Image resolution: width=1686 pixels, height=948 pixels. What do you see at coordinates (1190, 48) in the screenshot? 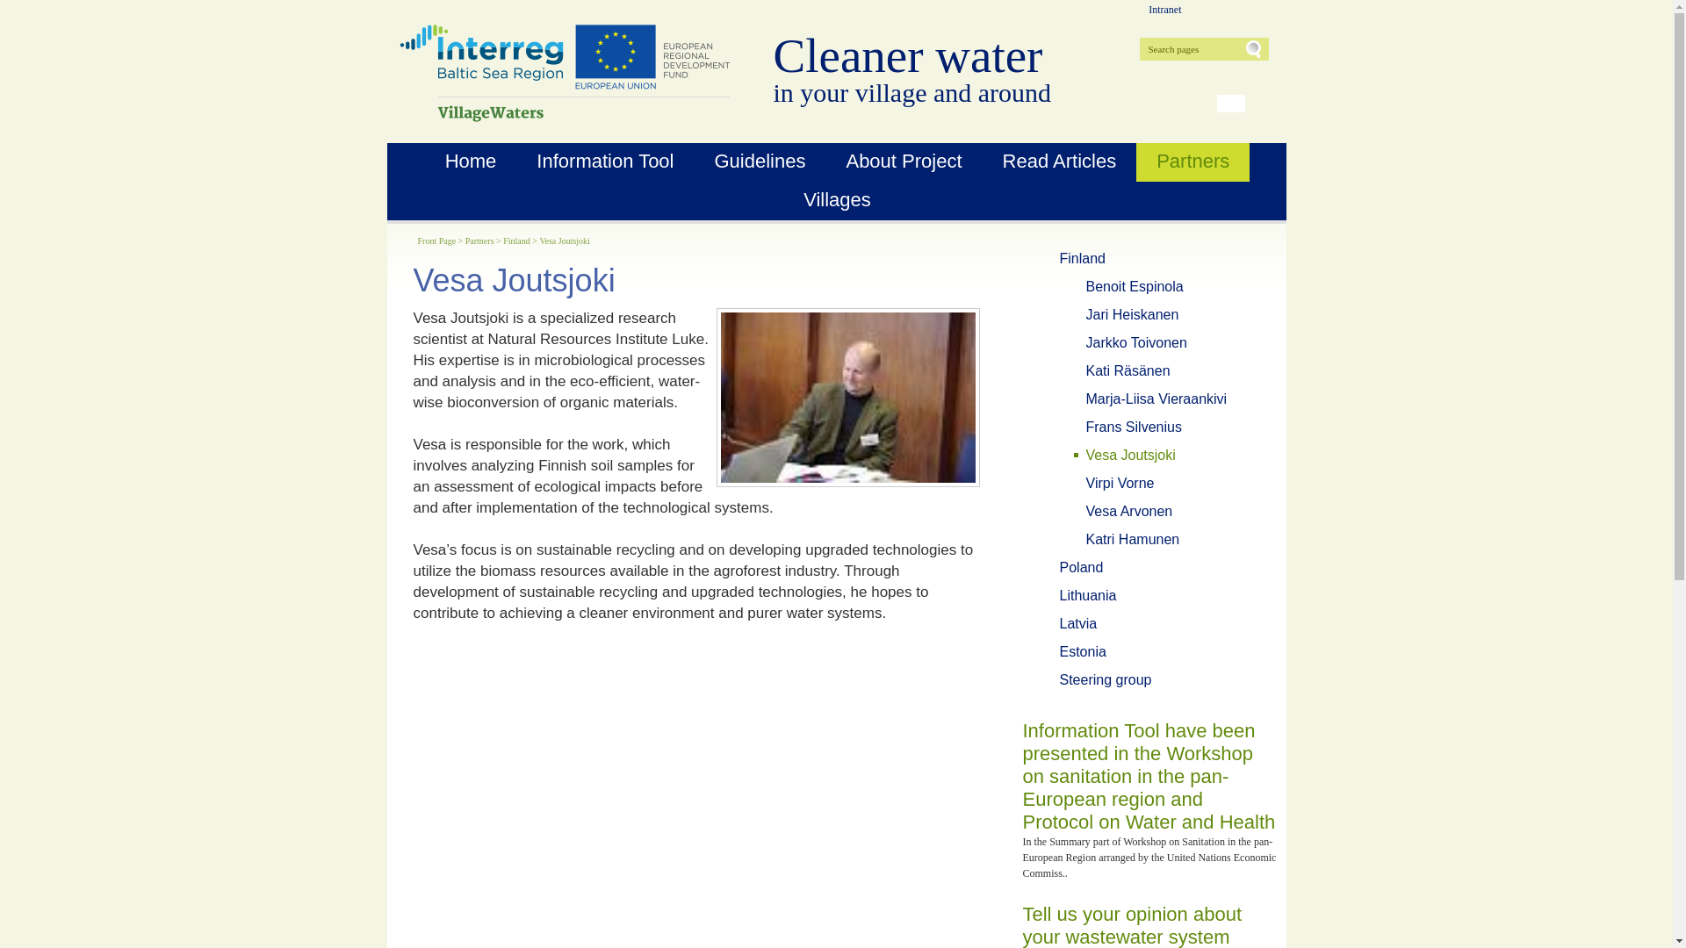
I see `Search pages` at bounding box center [1190, 48].